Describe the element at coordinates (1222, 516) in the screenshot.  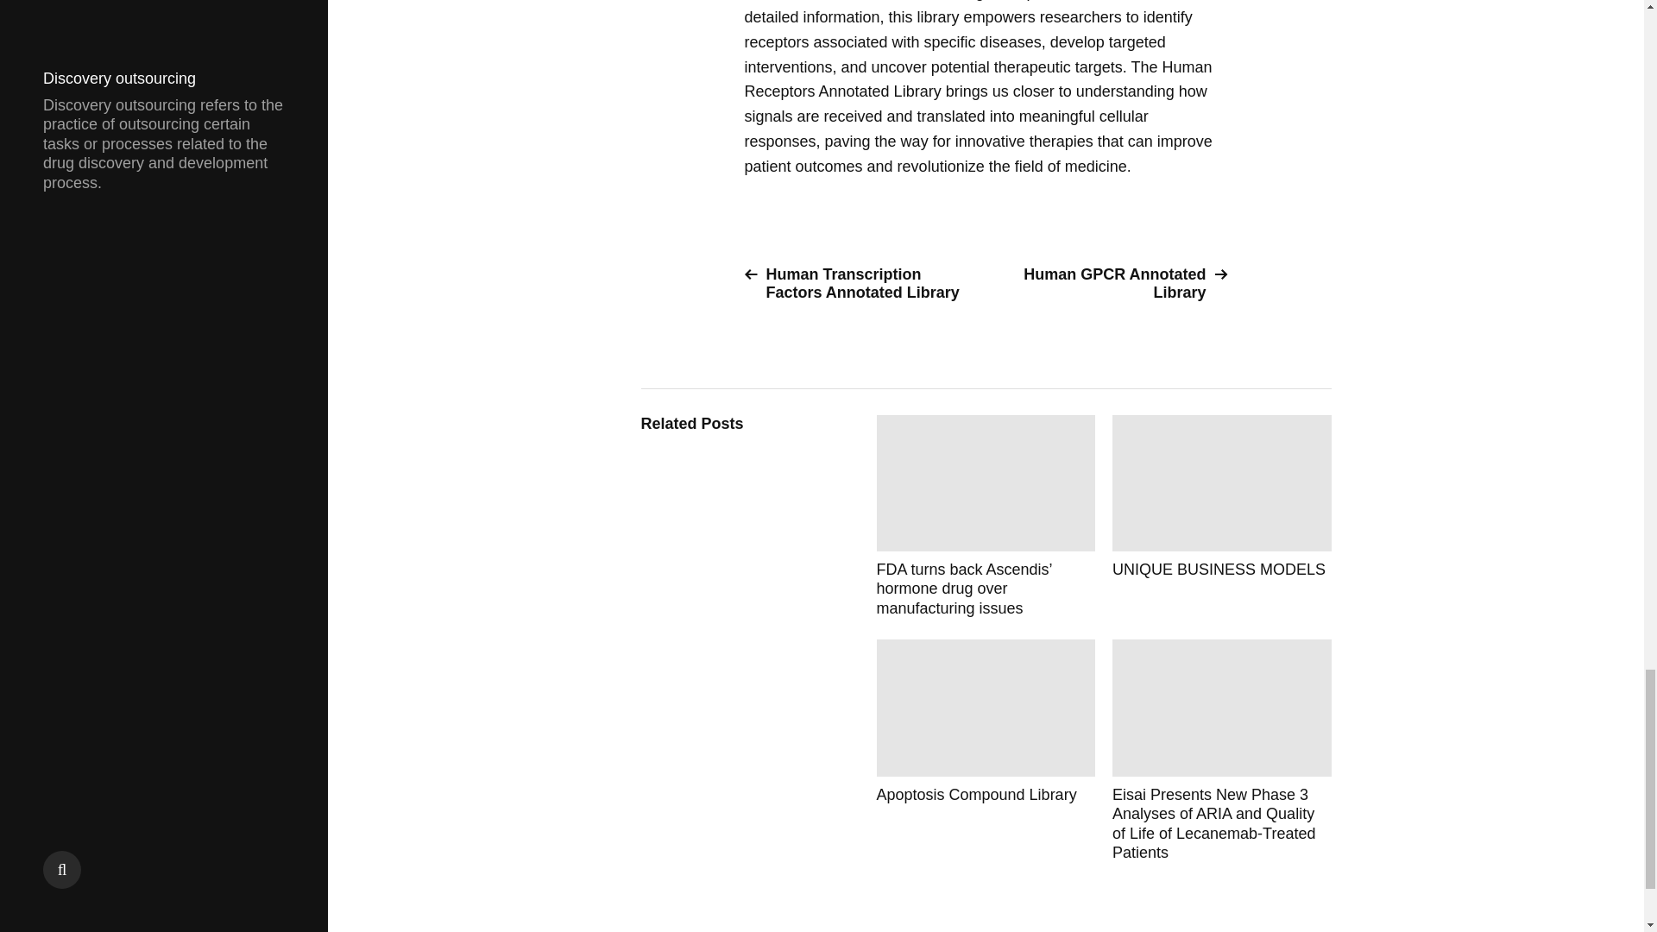
I see `UNIQUE BUSINESS MODELS` at that location.